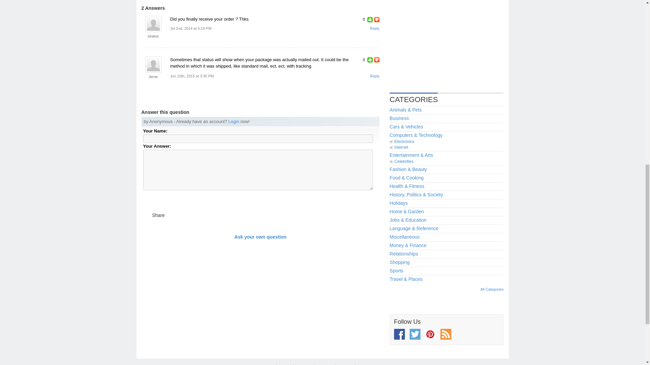 This screenshot has width=650, height=365. I want to click on Jul 2nd, 2014 at 6:18 PM, so click(190, 28).